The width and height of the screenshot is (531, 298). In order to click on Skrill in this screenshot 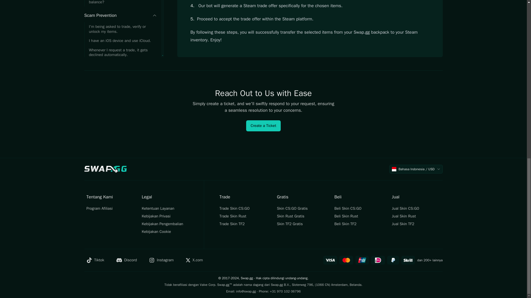, I will do `click(408, 260)`.